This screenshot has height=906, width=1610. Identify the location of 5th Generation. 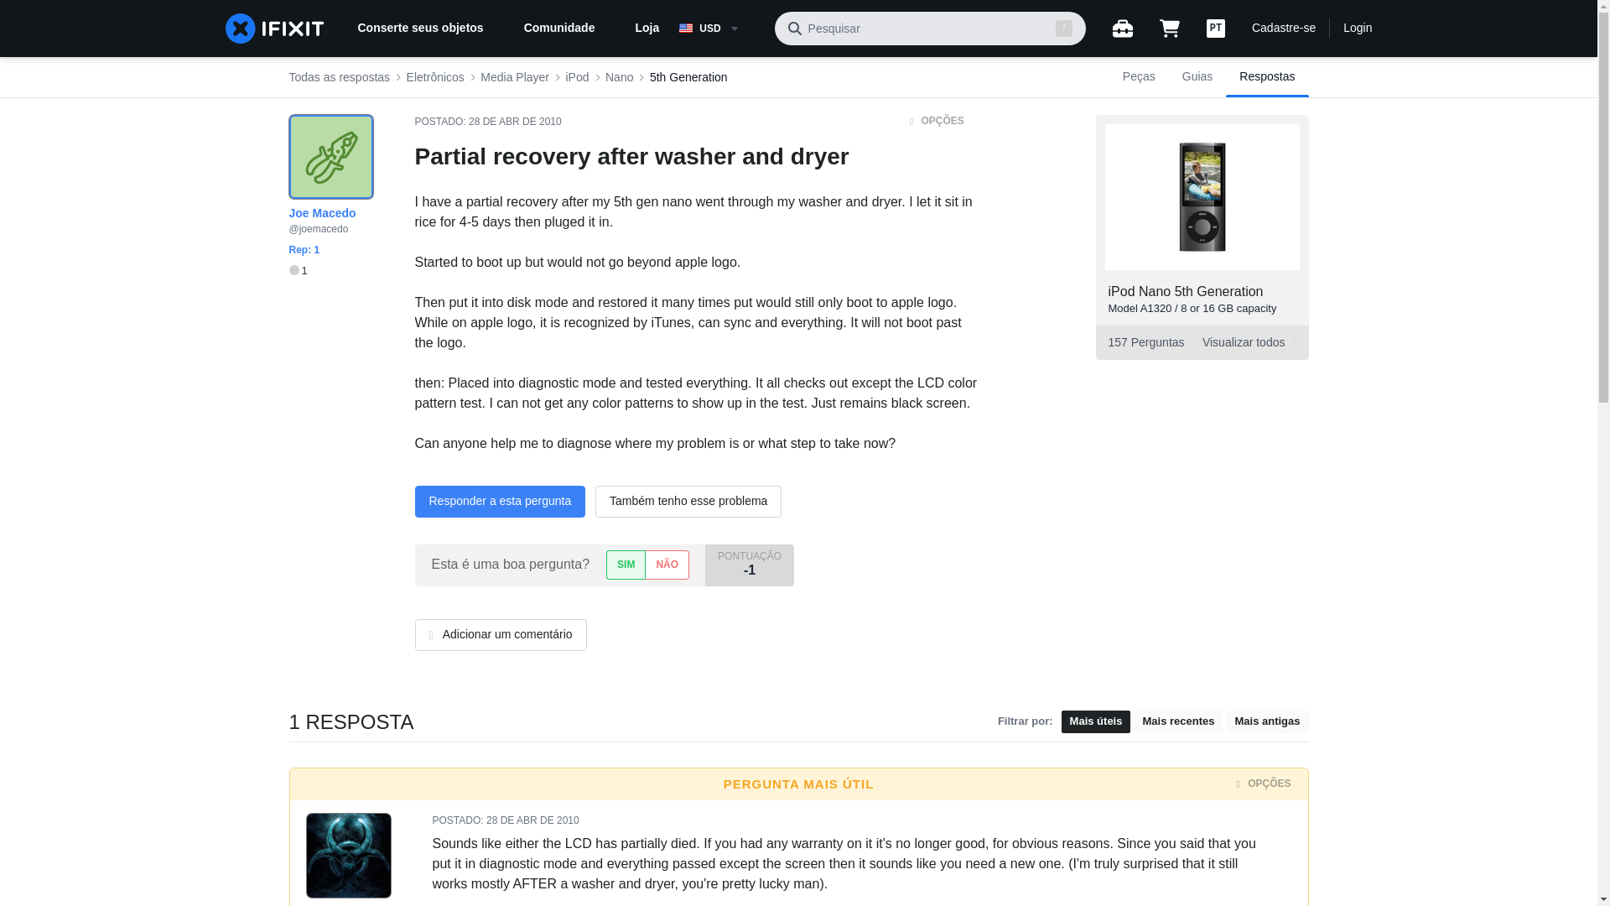
(1357, 29).